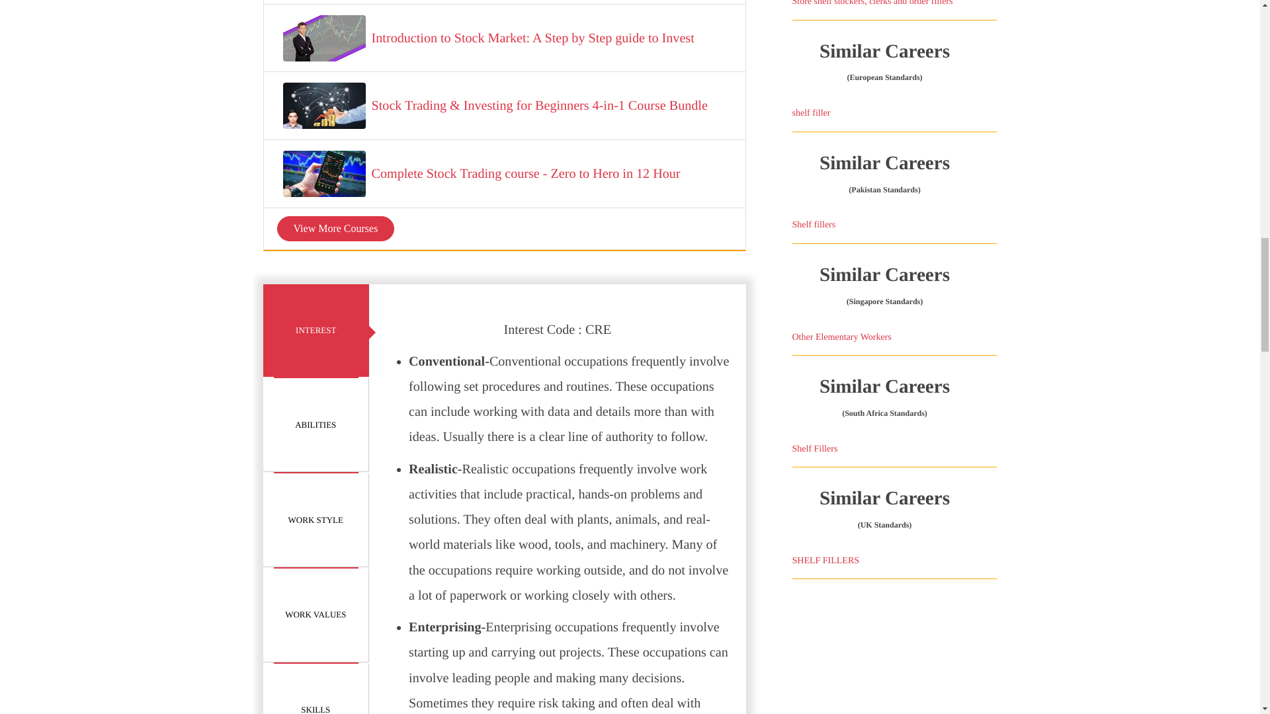  What do you see at coordinates (527, 173) in the screenshot?
I see `Complete Stock Trading course - Zero to Hero in 12 Hour` at bounding box center [527, 173].